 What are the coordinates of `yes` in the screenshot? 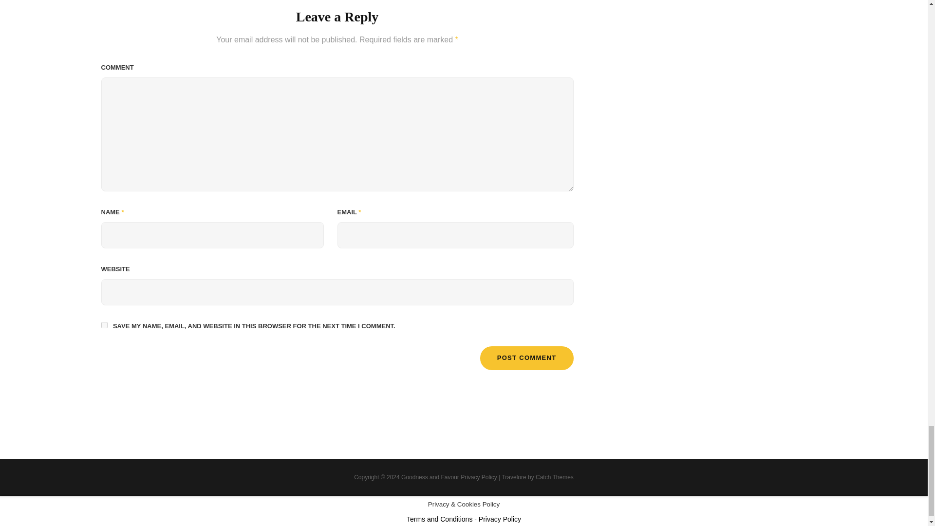 It's located at (104, 324).